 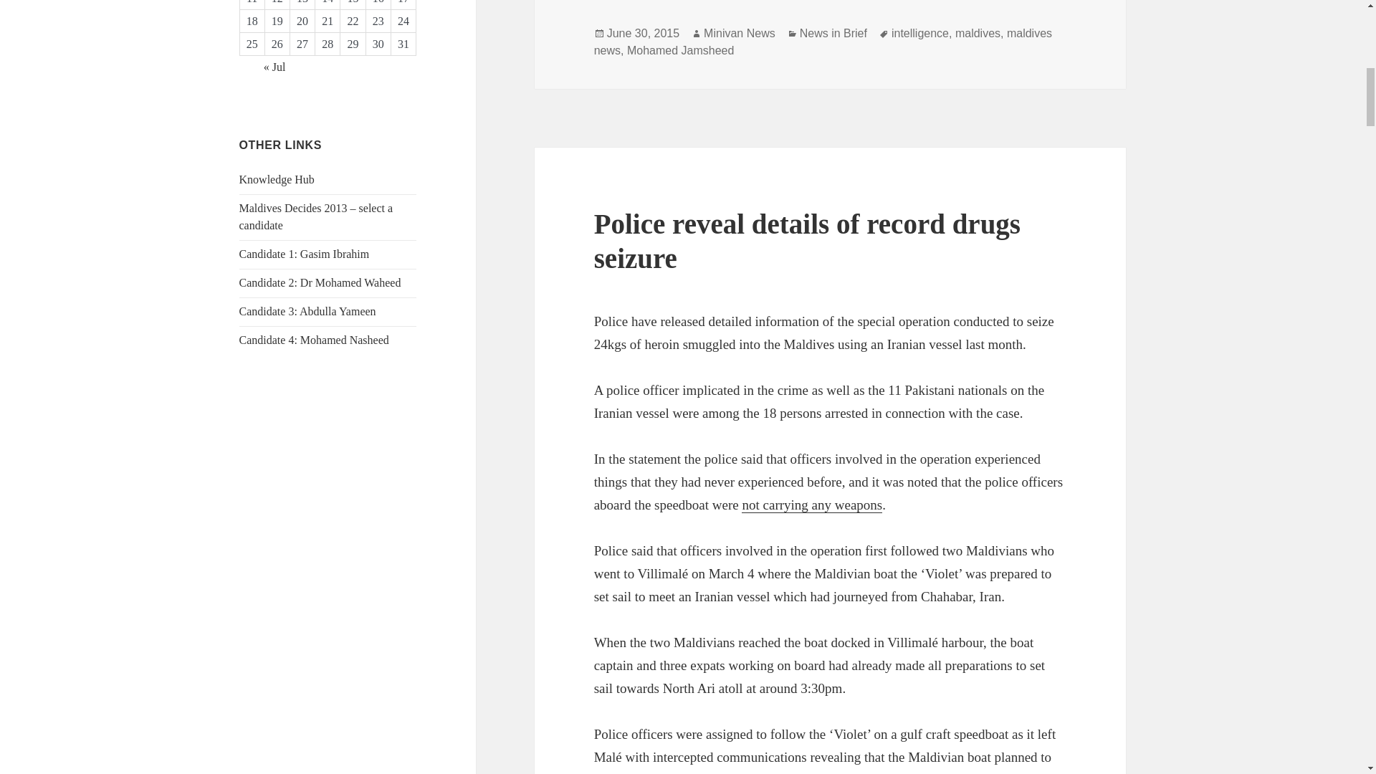 What do you see at coordinates (320, 282) in the screenshot?
I see `Candidate 2: Dr Mohamed Waheed` at bounding box center [320, 282].